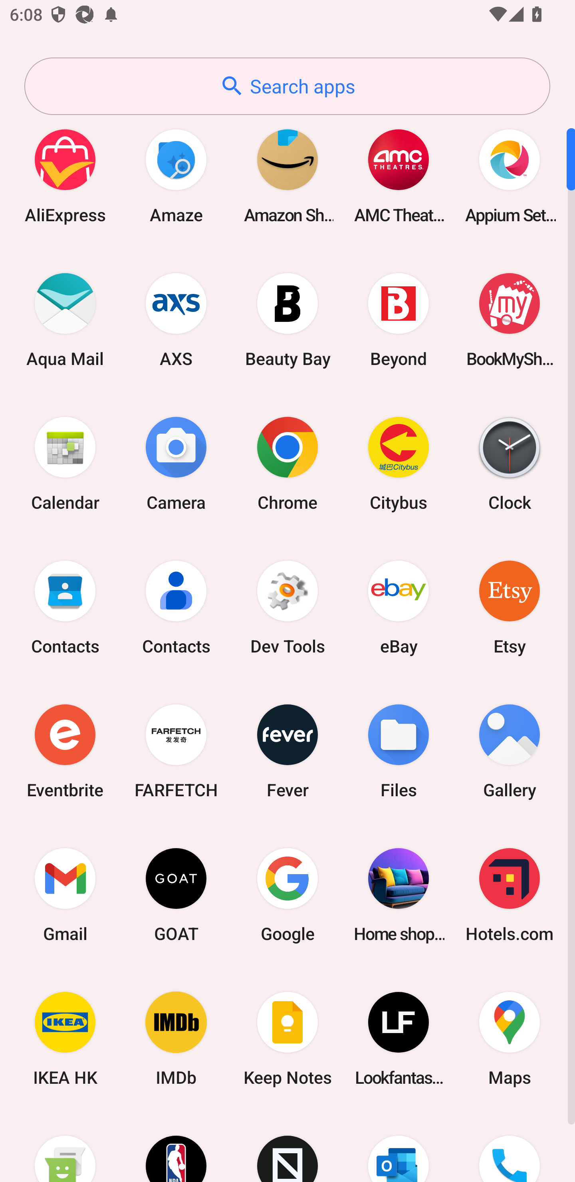  Describe the element at coordinates (65, 319) in the screenshot. I see `Aqua Mail` at that location.